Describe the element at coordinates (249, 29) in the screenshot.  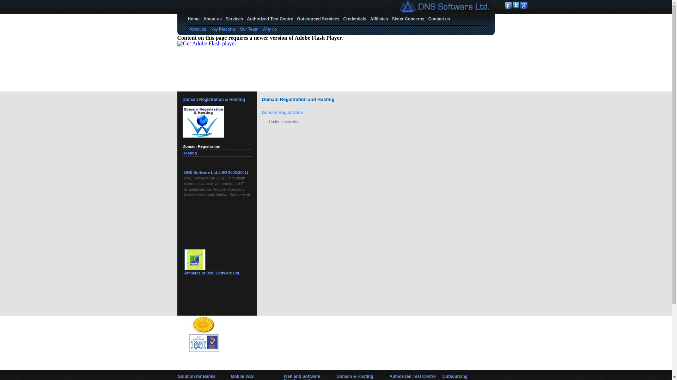
I see `Our Team` at that location.